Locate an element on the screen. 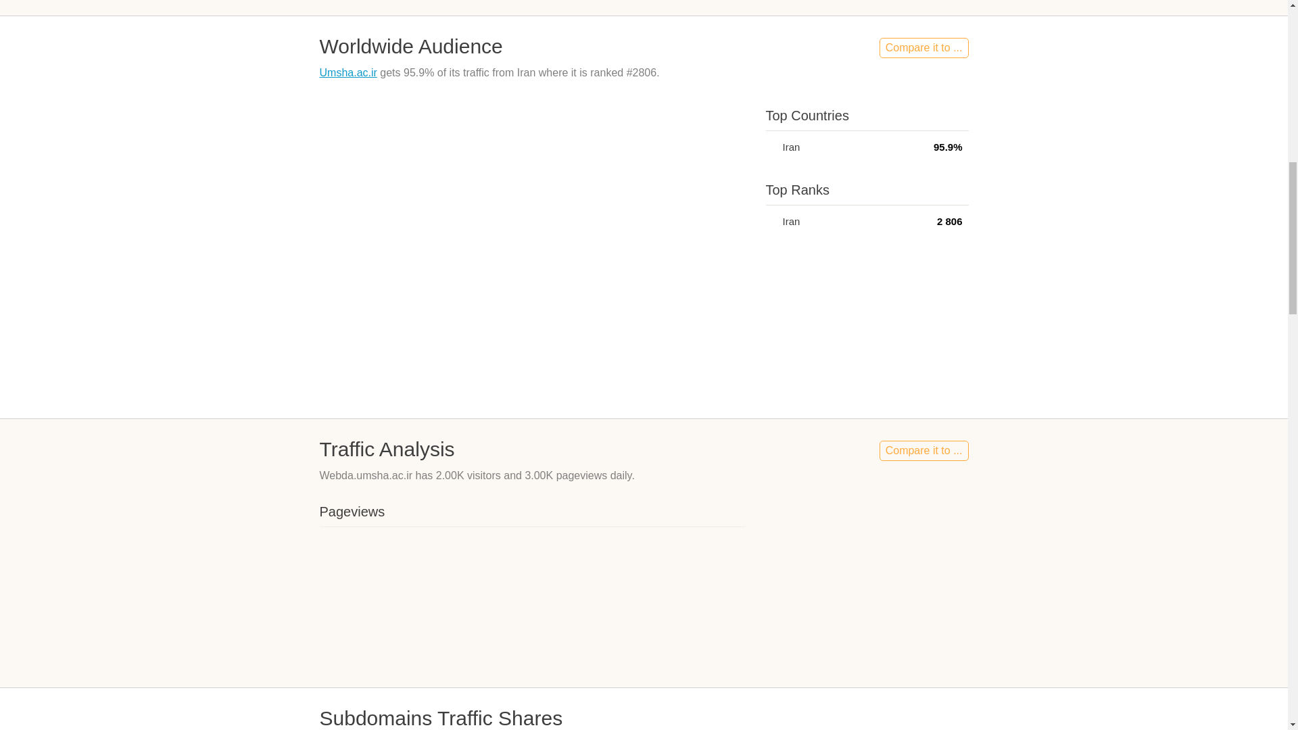 This screenshot has width=1298, height=730. Compare it to ... is located at coordinates (923, 450).